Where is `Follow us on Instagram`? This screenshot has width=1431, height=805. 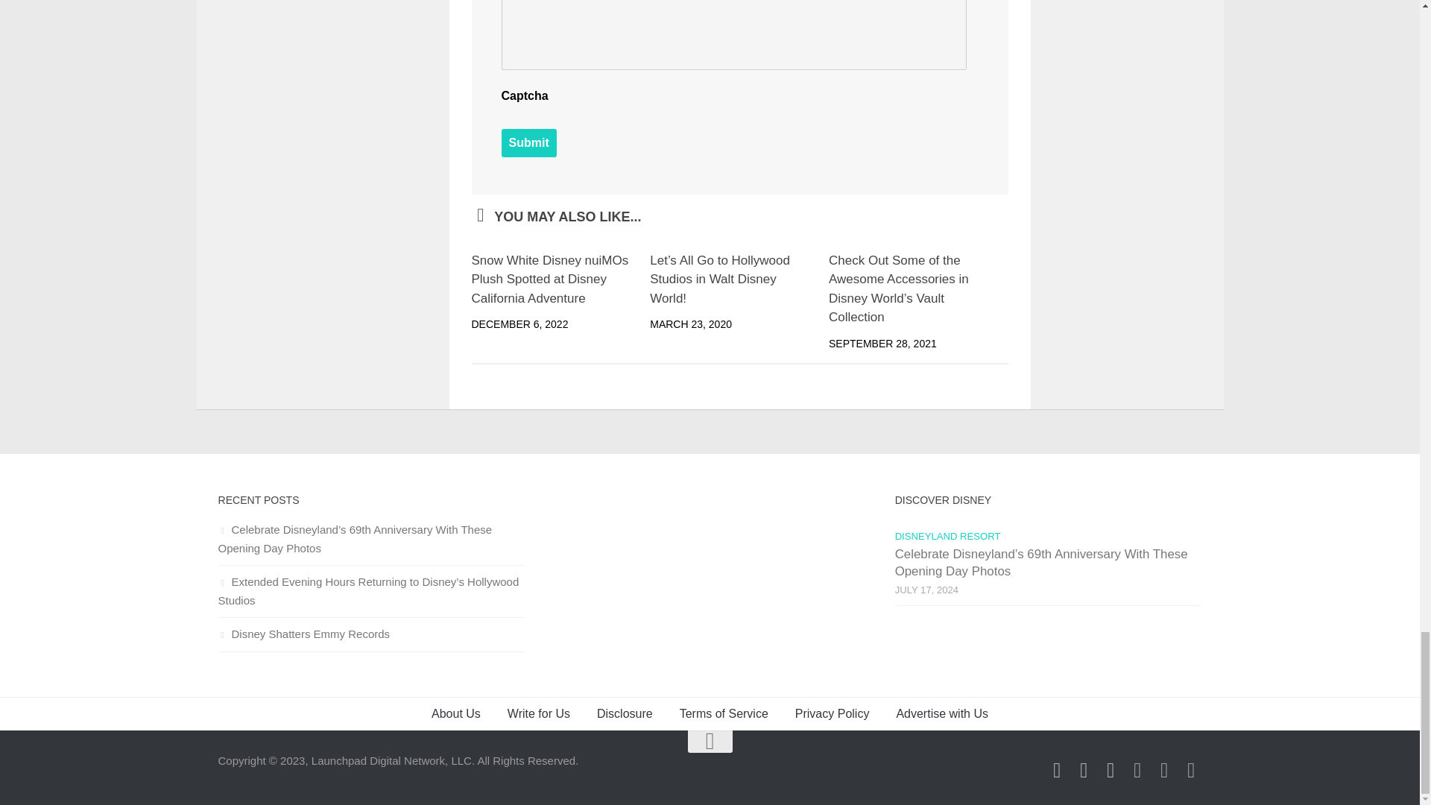
Follow us on Instagram is located at coordinates (1084, 770).